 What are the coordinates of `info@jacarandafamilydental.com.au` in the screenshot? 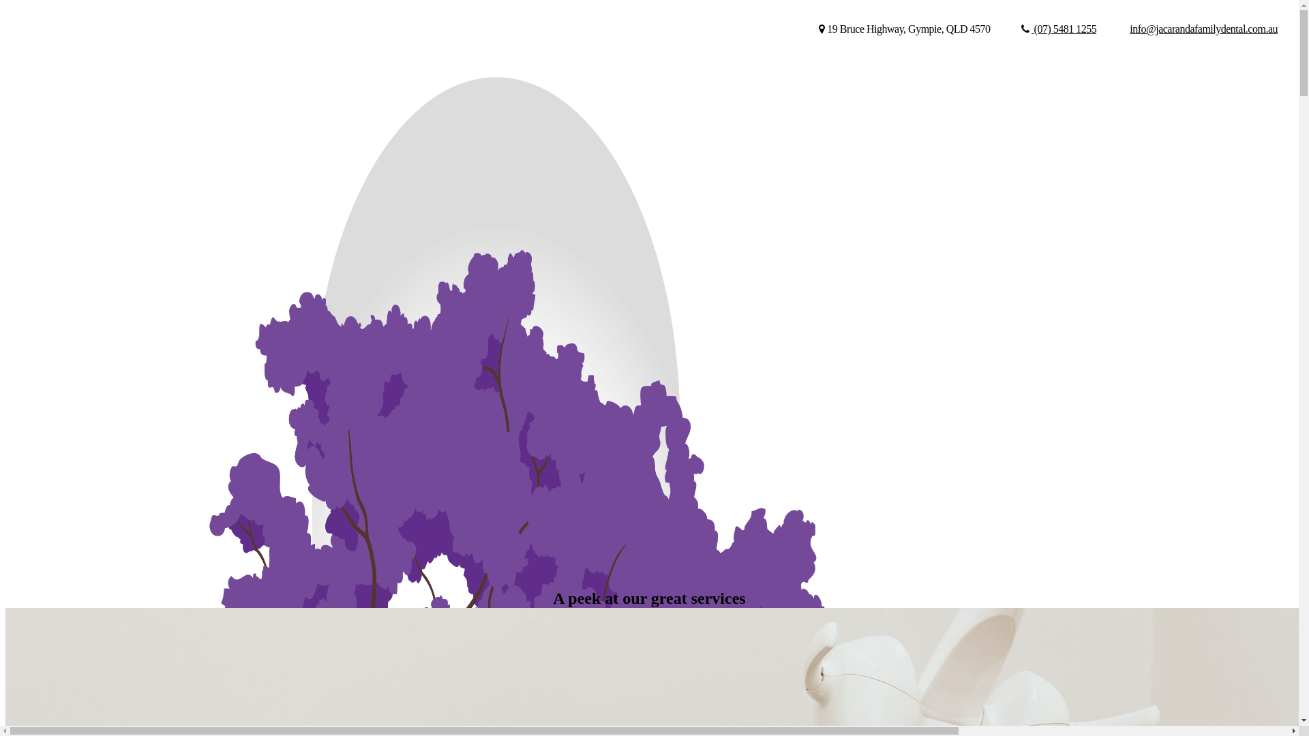 It's located at (1203, 29).